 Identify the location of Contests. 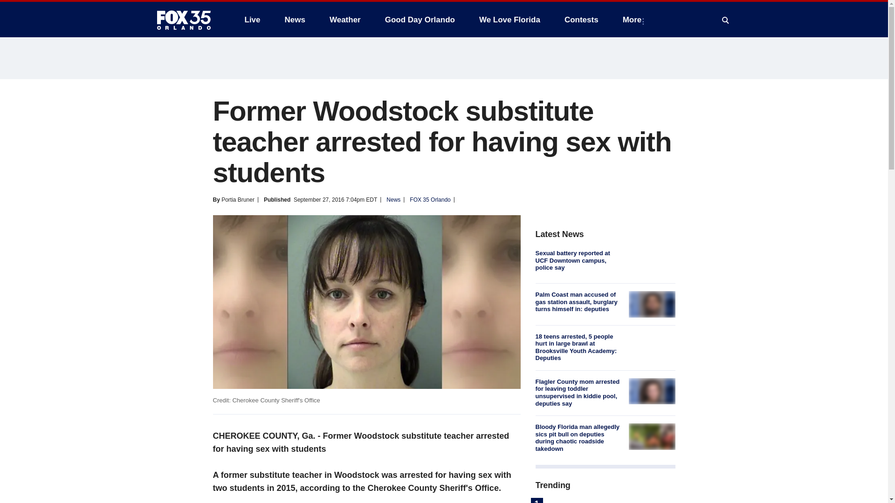
(581, 20).